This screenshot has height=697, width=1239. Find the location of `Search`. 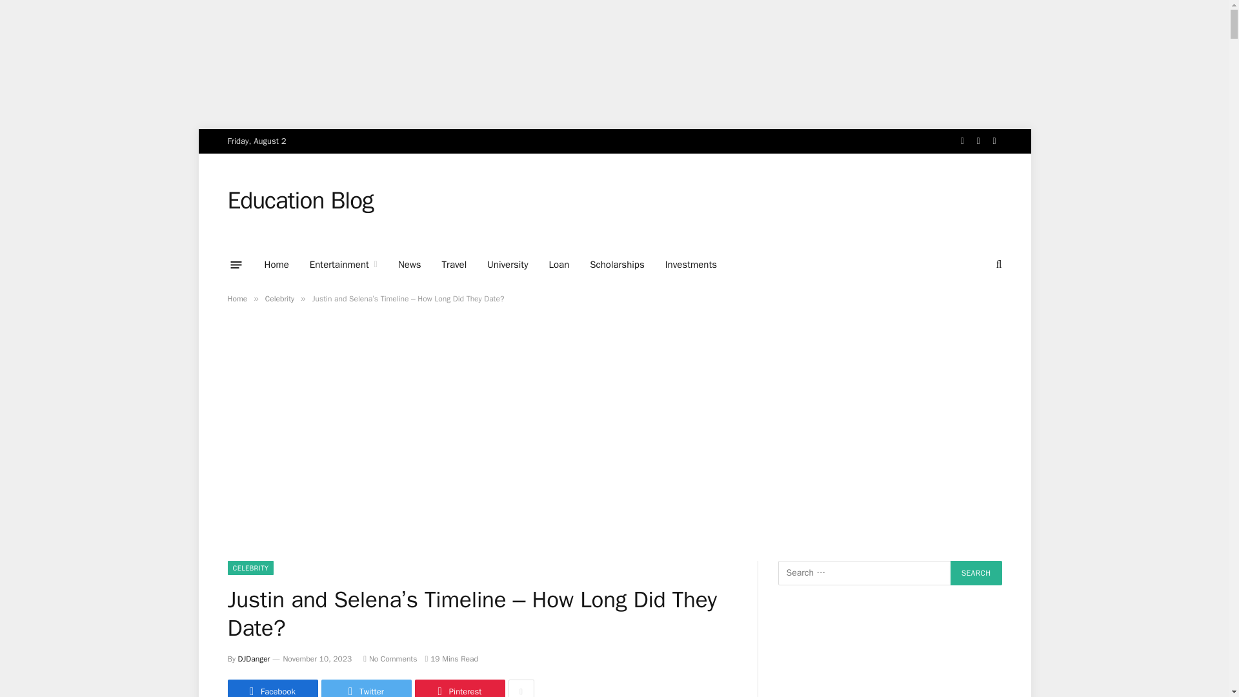

Search is located at coordinates (976, 573).